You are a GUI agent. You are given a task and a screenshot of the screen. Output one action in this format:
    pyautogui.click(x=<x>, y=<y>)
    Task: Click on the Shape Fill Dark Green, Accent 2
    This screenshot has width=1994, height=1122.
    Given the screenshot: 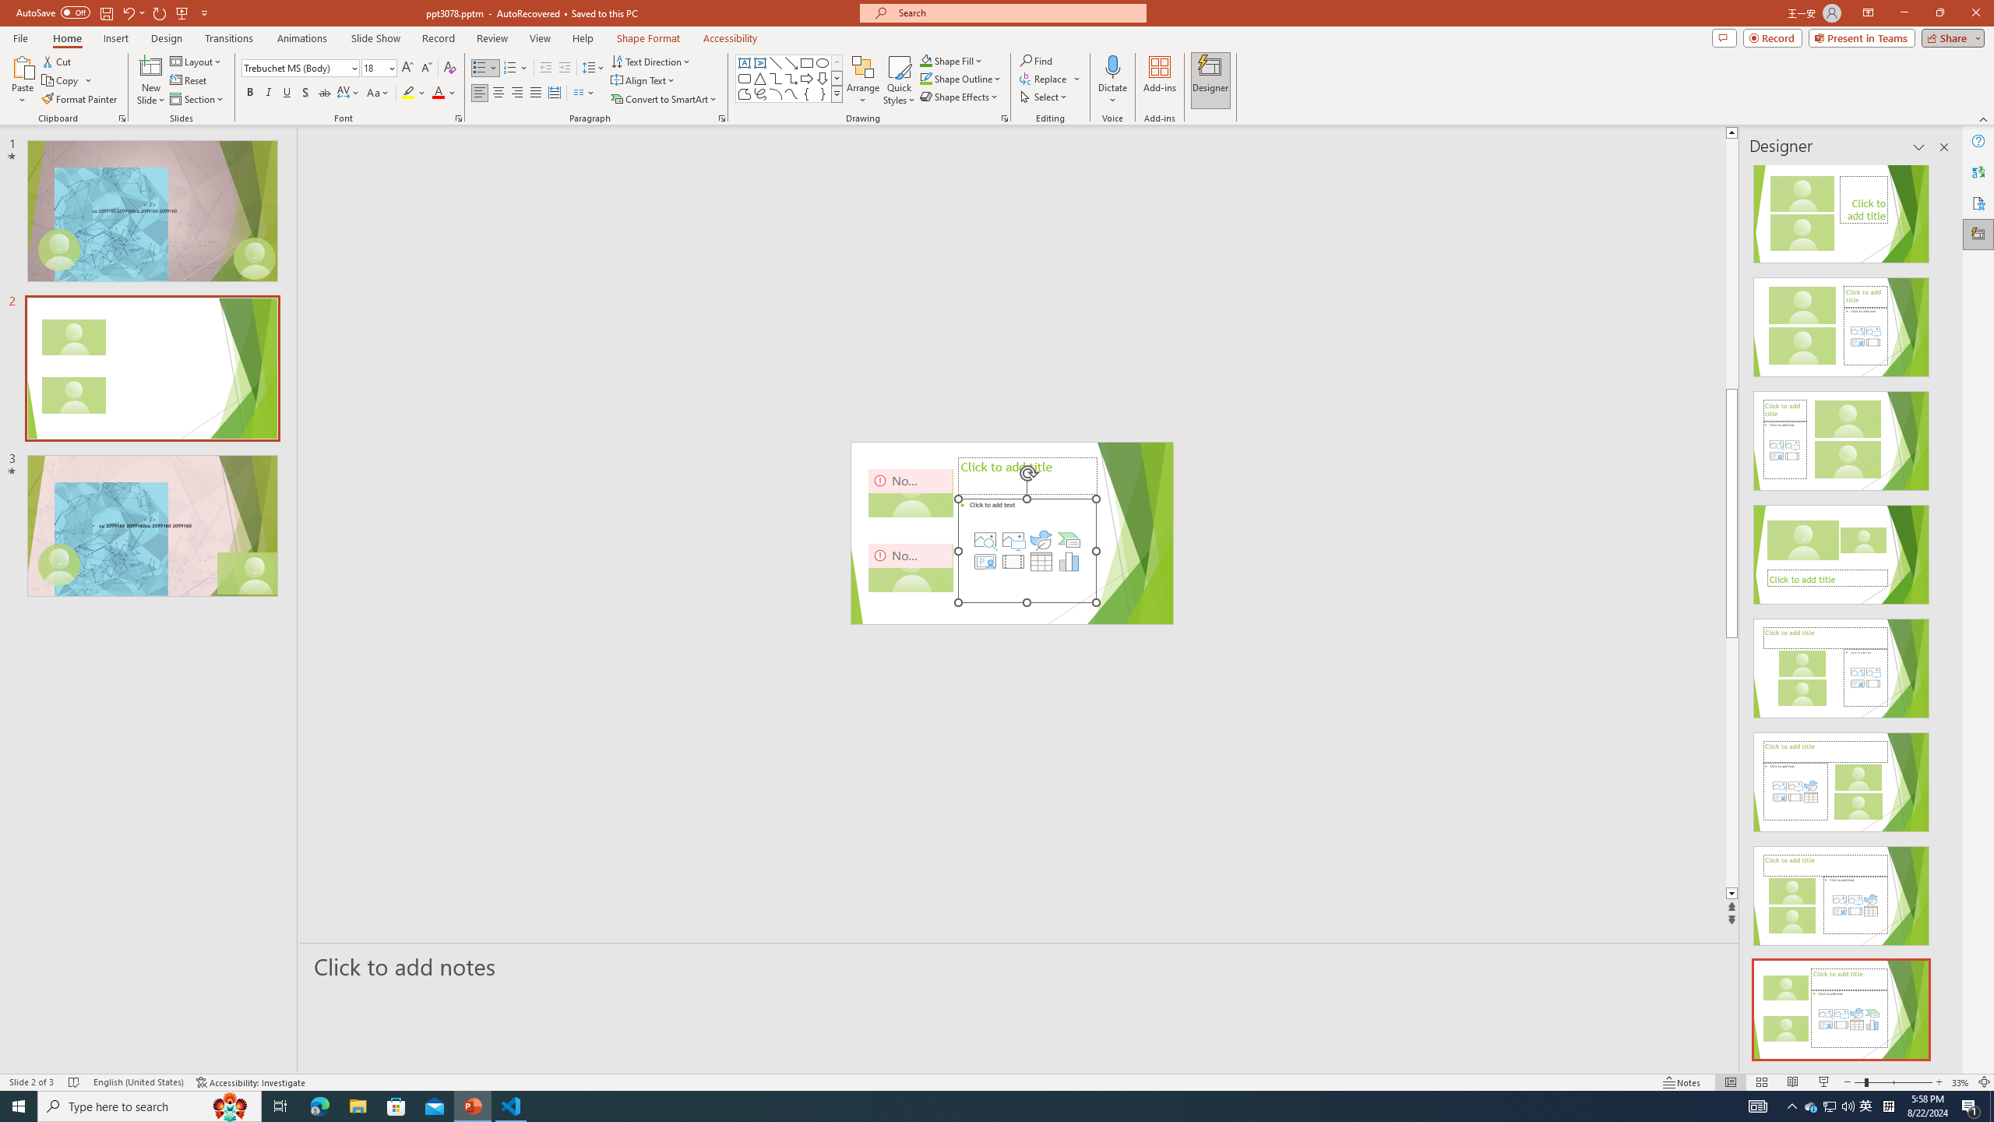 What is the action you would take?
    pyautogui.click(x=925, y=61)
    